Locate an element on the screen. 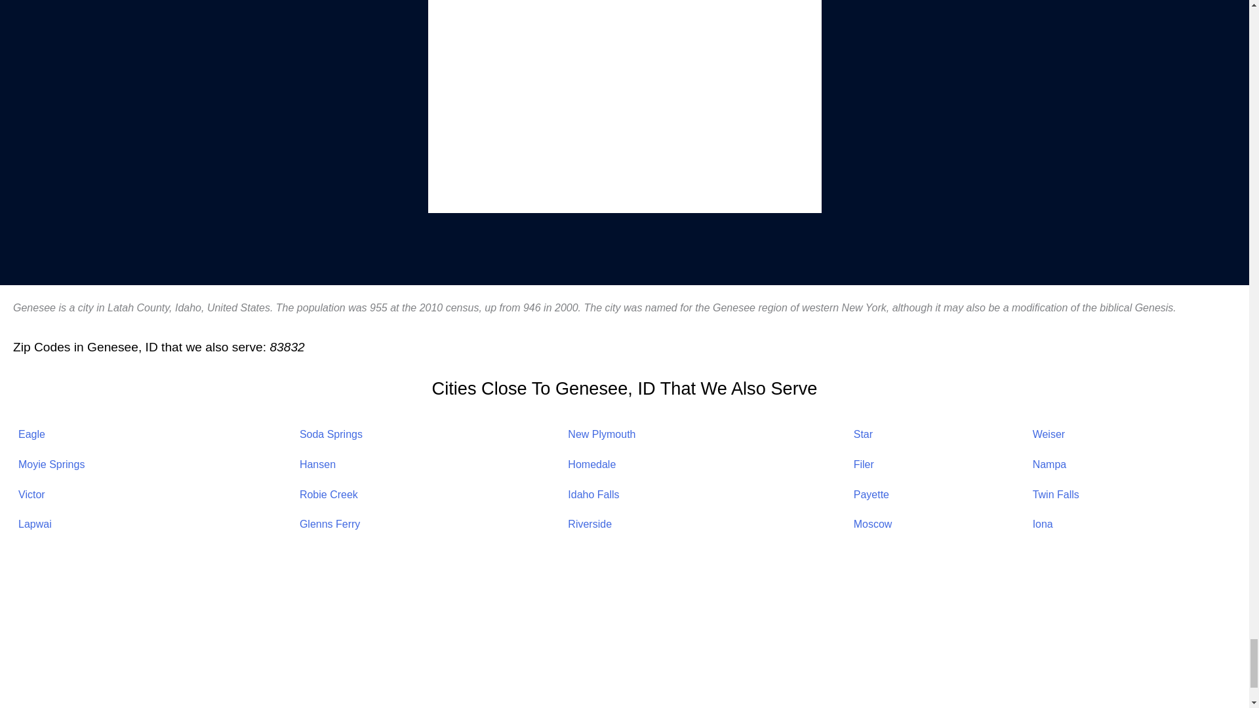  New Plymouth is located at coordinates (601, 434).